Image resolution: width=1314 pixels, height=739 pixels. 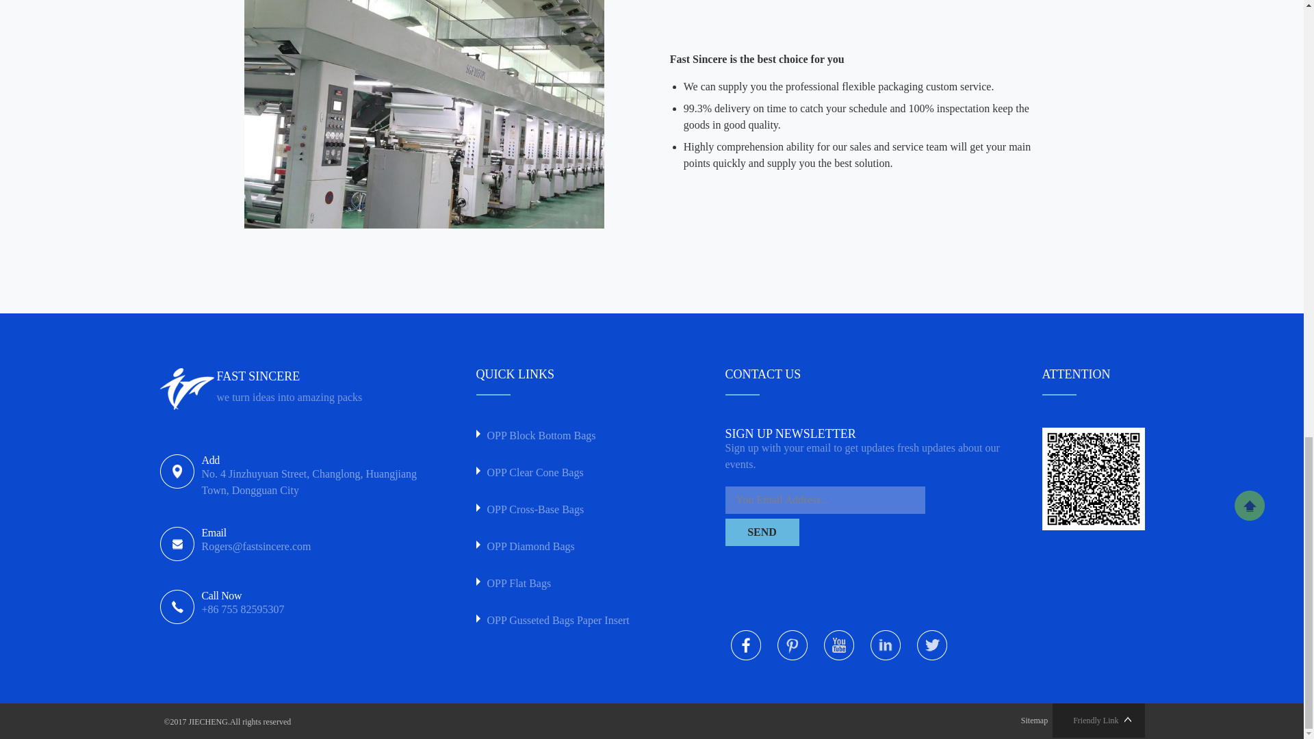 What do you see at coordinates (839, 645) in the screenshot?
I see `youtube` at bounding box center [839, 645].